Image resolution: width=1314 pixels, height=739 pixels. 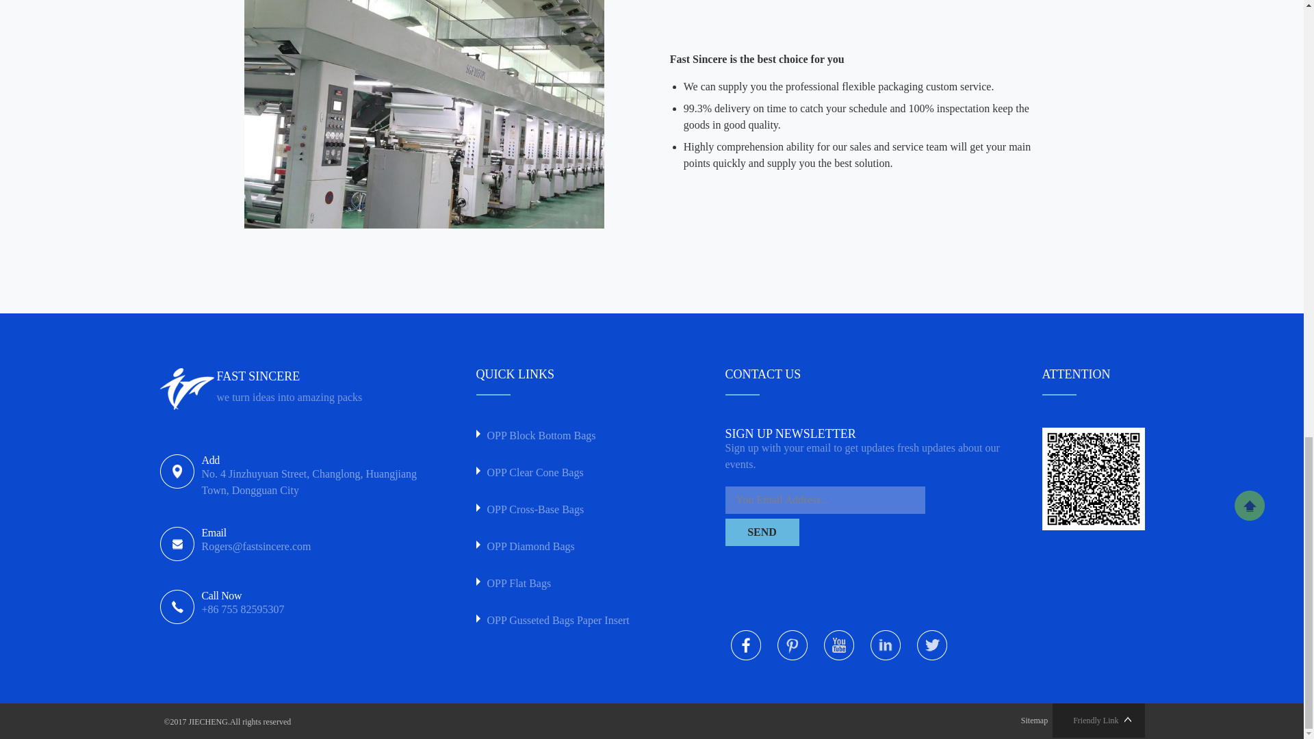 What do you see at coordinates (839, 645) in the screenshot?
I see `youtube` at bounding box center [839, 645].